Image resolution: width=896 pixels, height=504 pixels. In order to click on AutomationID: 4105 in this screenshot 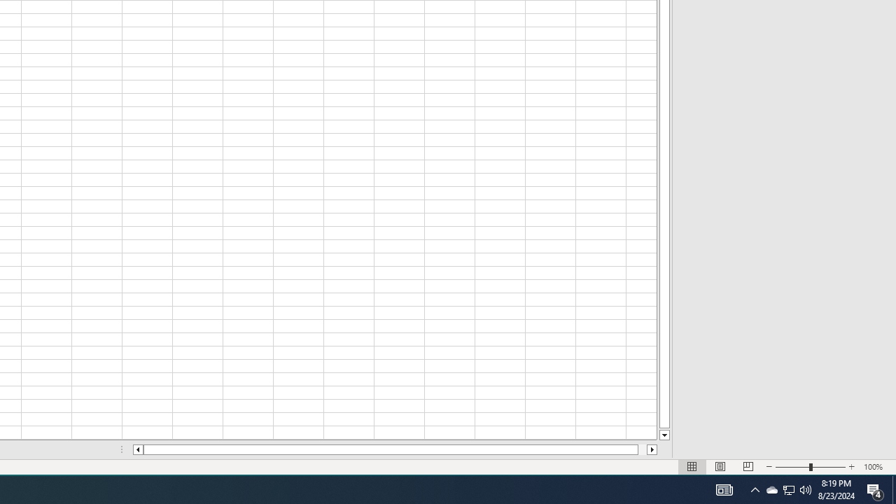, I will do `click(811, 467)`.